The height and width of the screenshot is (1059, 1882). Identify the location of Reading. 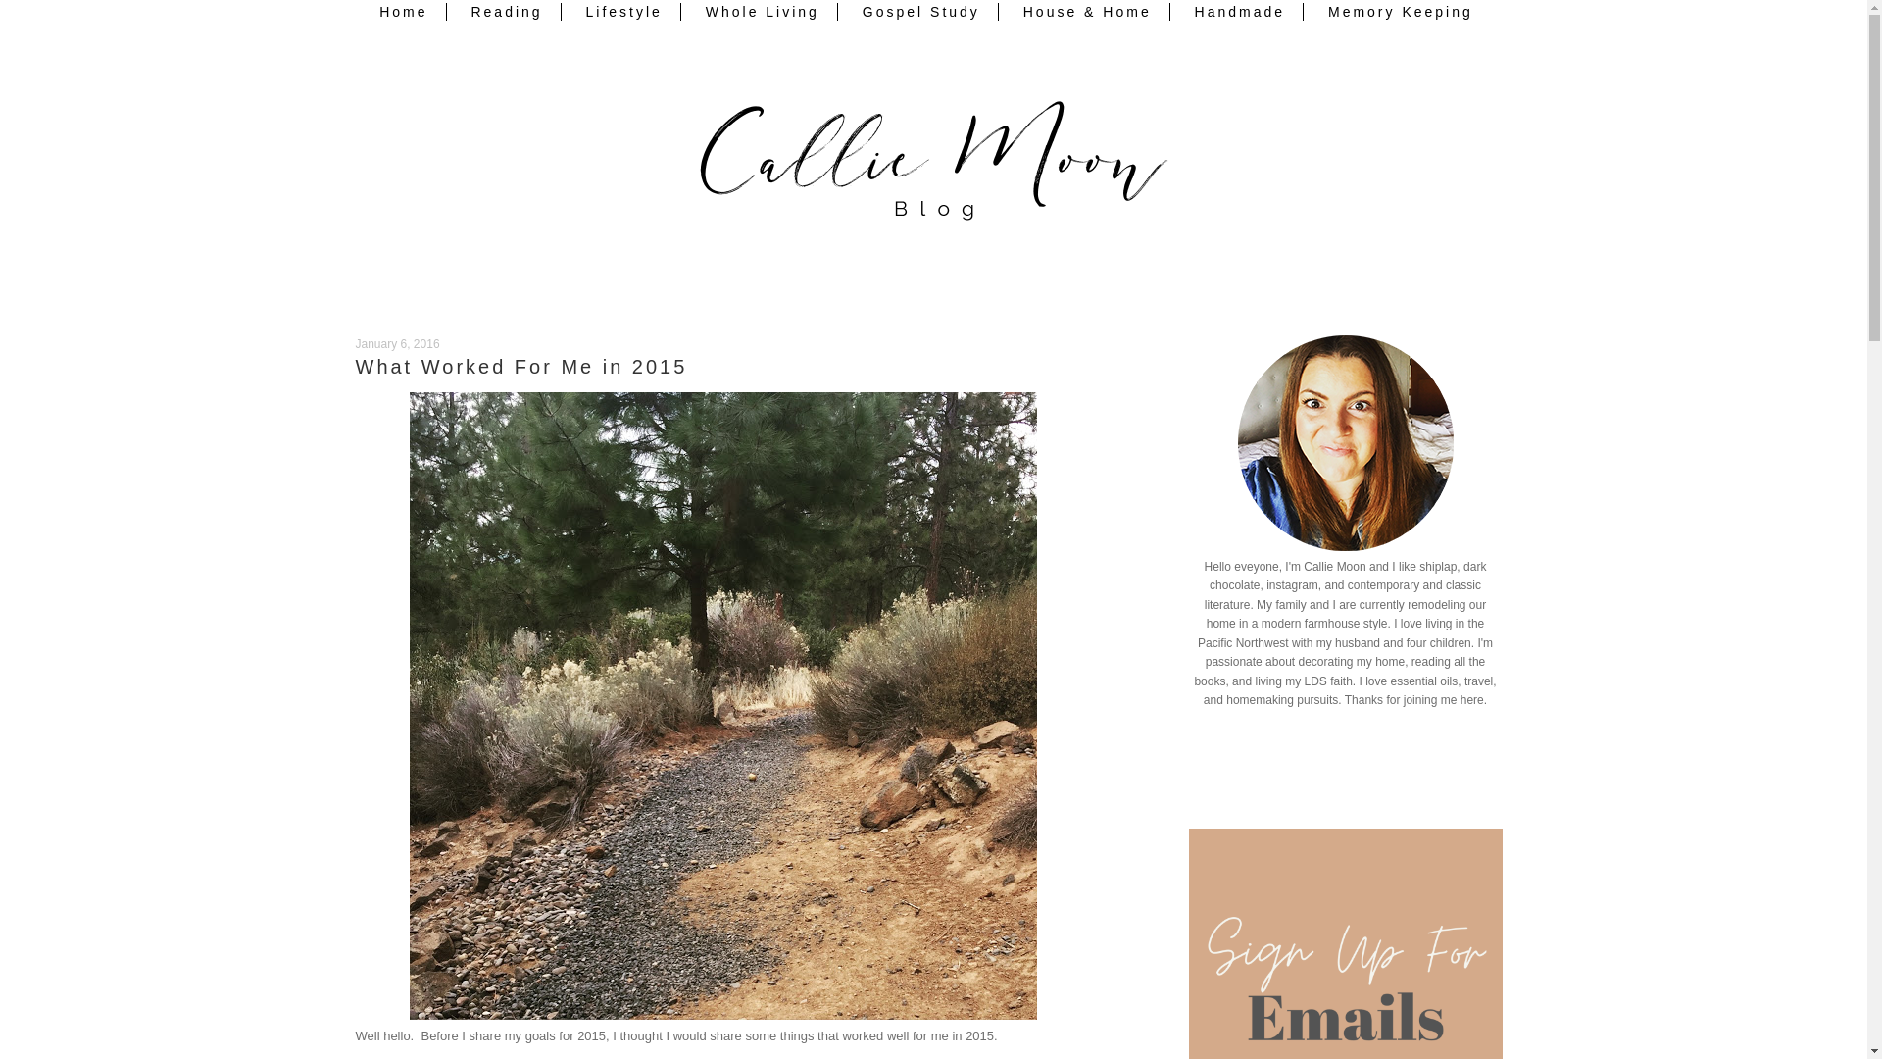
(507, 12).